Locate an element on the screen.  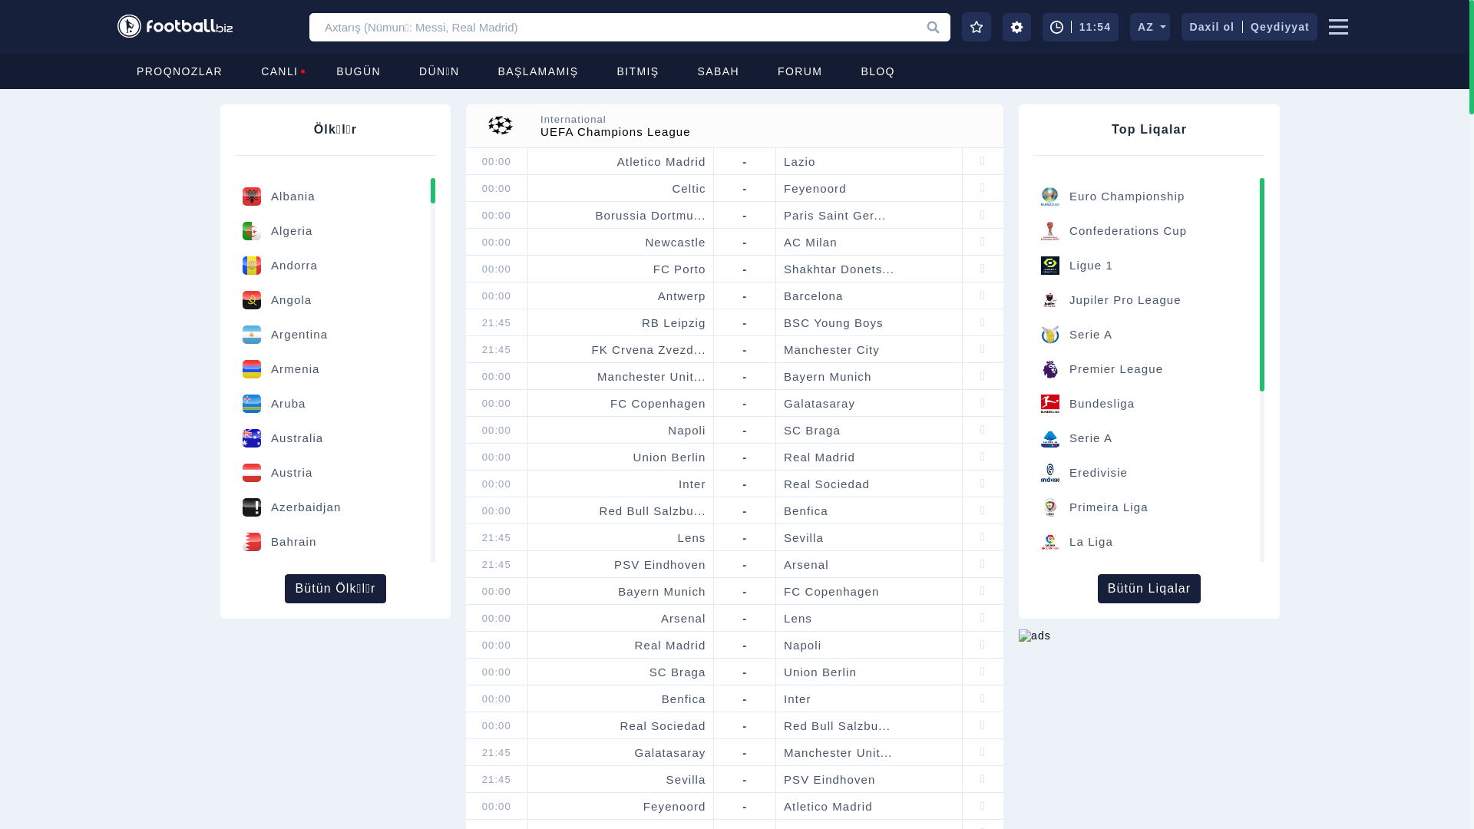
Ligue 1 is located at coordinates (1092, 266).